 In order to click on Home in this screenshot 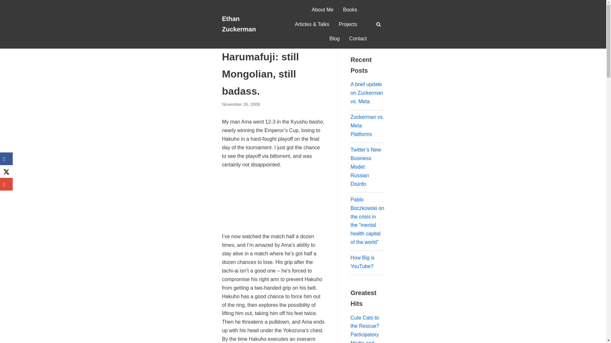, I will do `click(228, 36)`.